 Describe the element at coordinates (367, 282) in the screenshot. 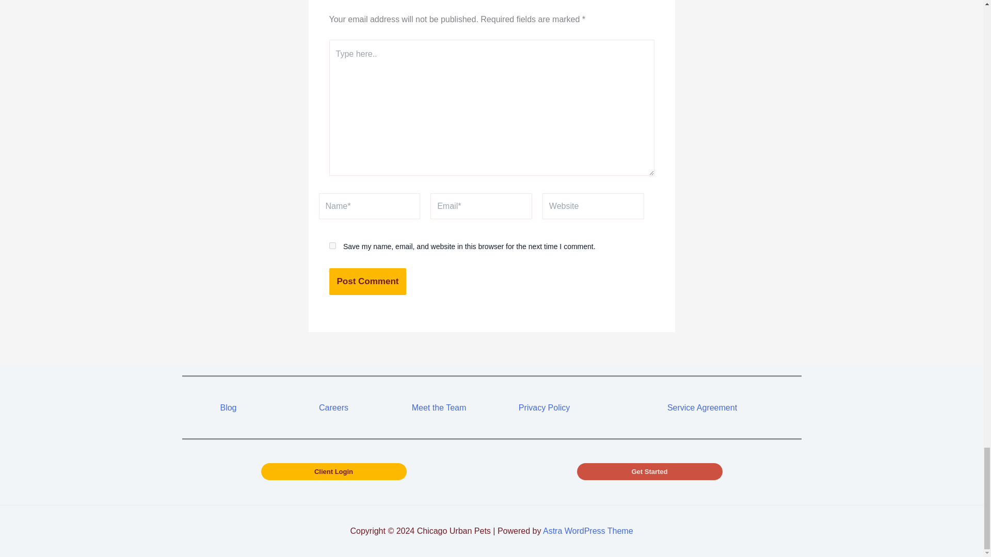

I see `Post Comment` at that location.